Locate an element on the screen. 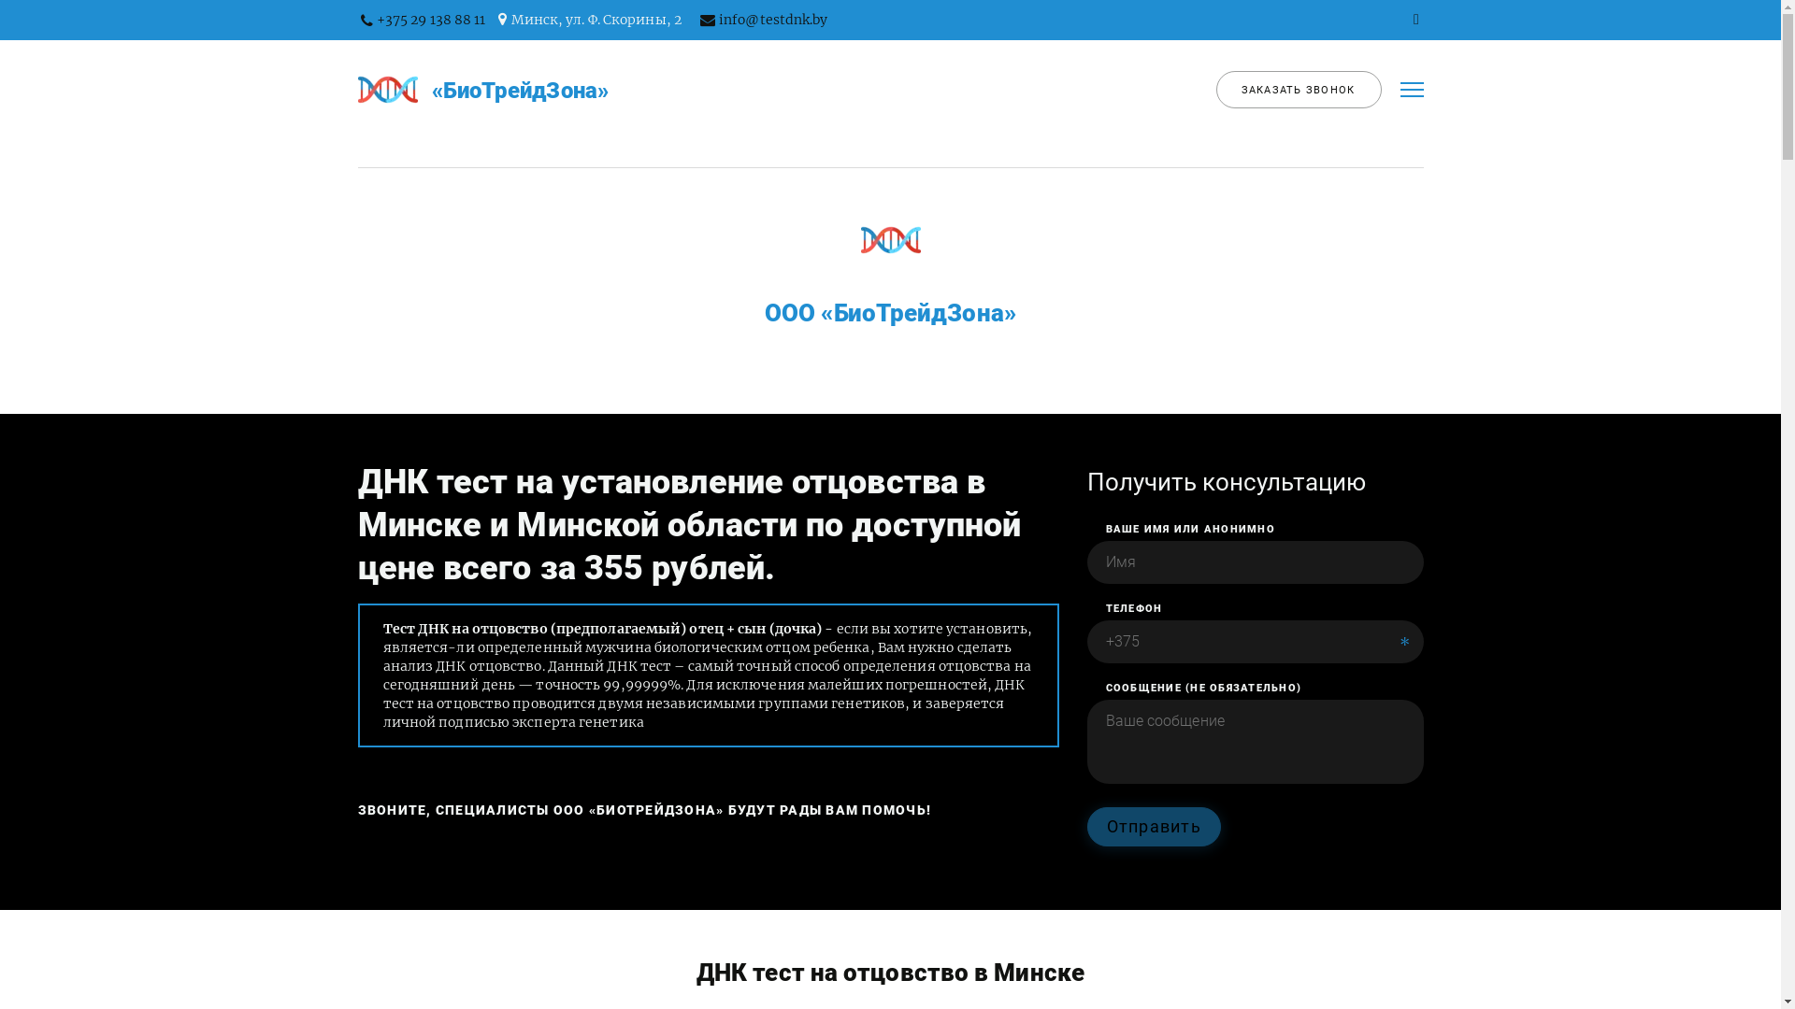  +375 29 138 88 11 is located at coordinates (432, 20).